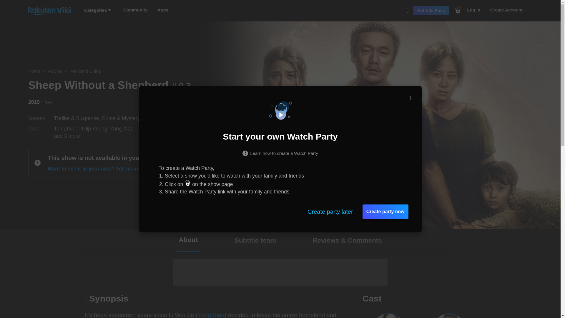 This screenshot has width=565, height=318. What do you see at coordinates (150, 118) in the screenshot?
I see `Drama` at bounding box center [150, 118].